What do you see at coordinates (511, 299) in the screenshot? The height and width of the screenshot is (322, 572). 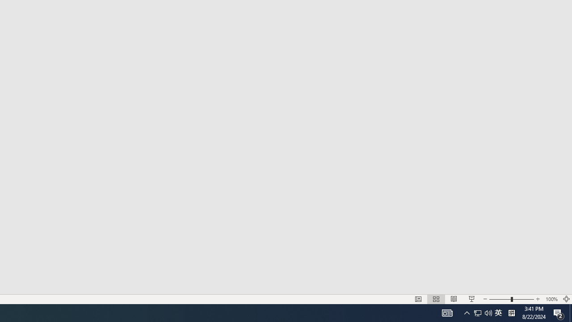 I see `Zoom` at bounding box center [511, 299].